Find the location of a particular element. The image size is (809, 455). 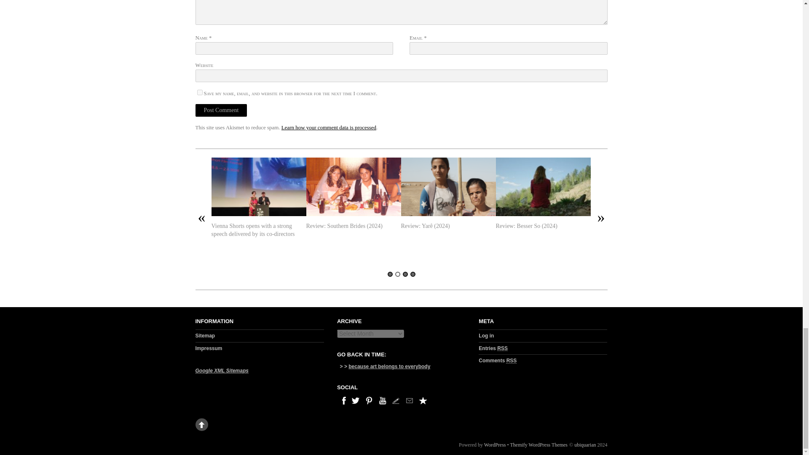

Pinterest is located at coordinates (369, 400).